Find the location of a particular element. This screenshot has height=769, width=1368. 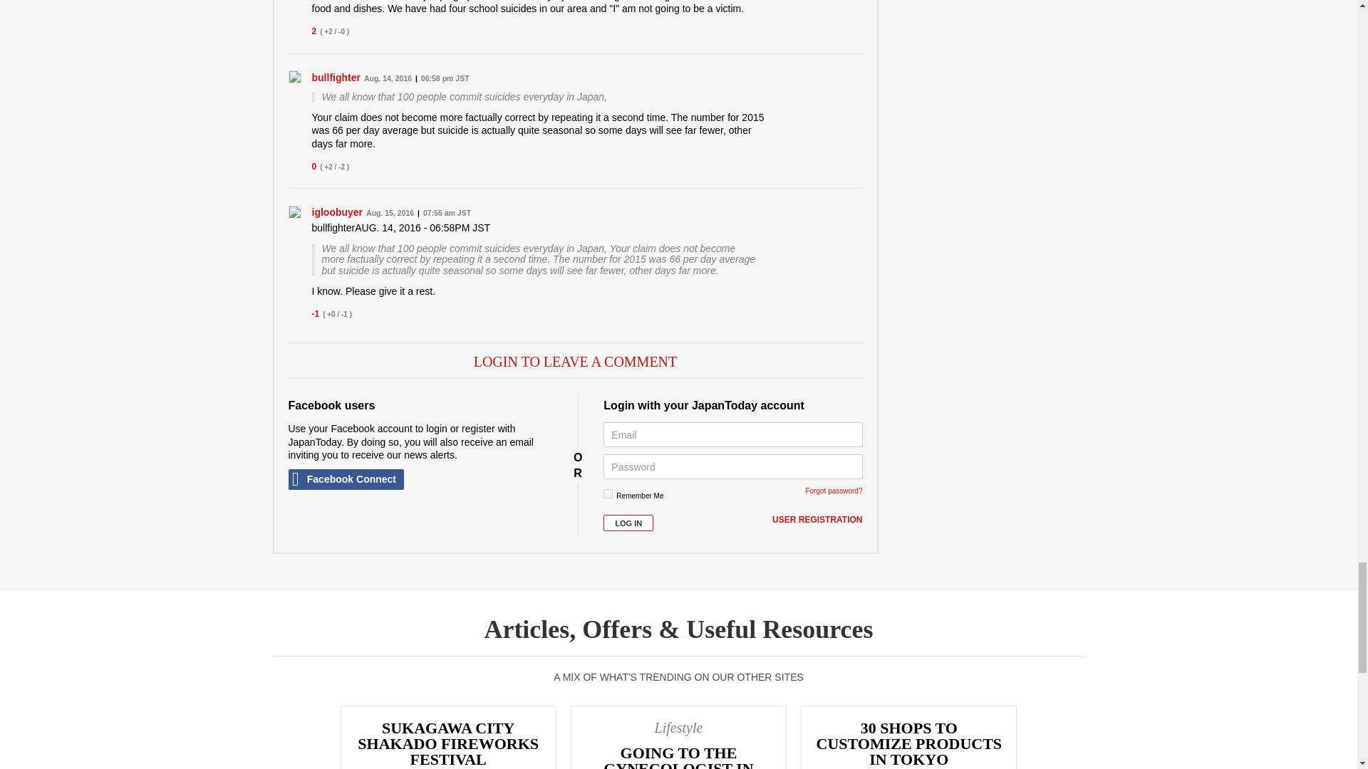

Log In is located at coordinates (628, 523).